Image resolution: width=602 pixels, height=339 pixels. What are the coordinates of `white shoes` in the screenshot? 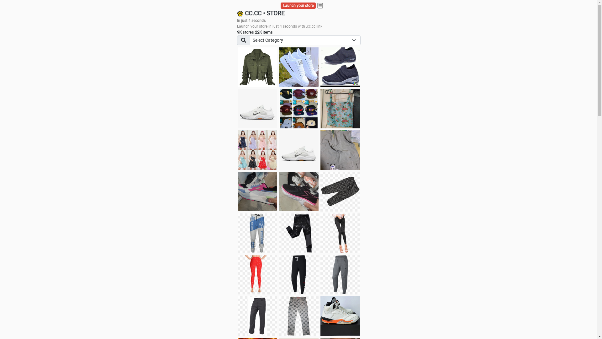 It's located at (299, 67).